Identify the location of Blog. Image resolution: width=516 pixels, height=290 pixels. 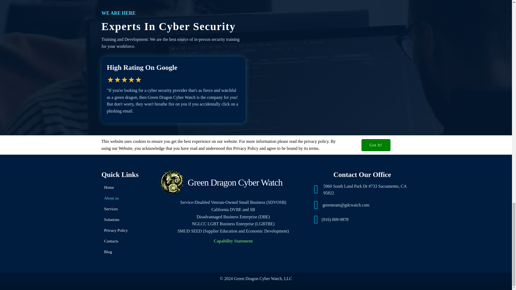
(127, 252).